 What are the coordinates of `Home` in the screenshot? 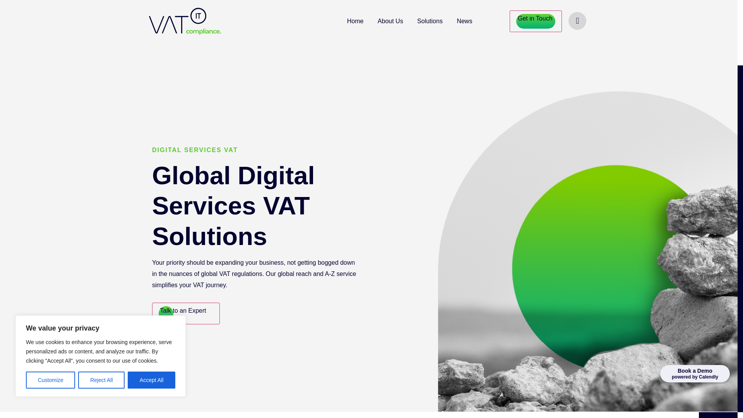 It's located at (355, 21).